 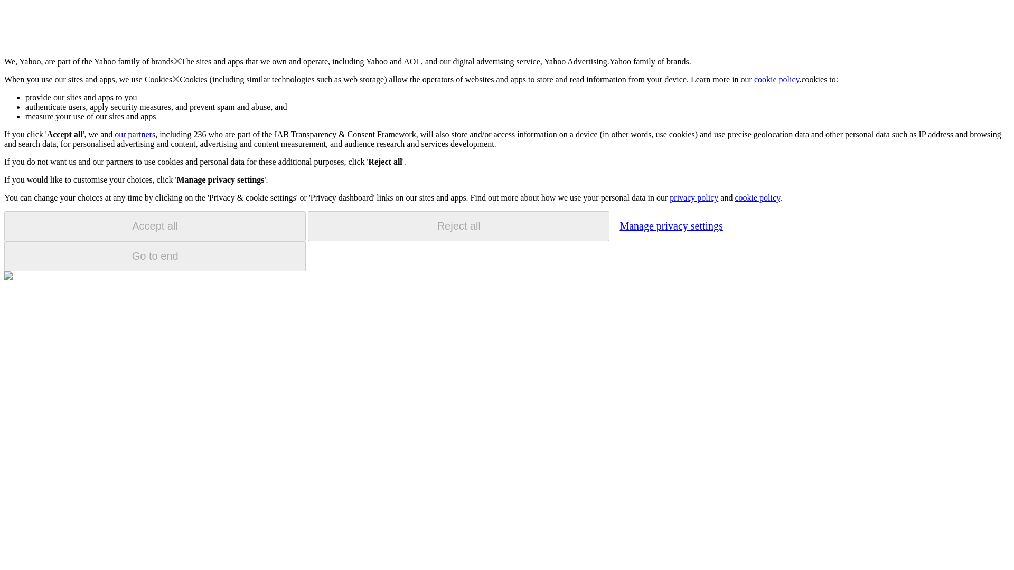 What do you see at coordinates (155, 256) in the screenshot?
I see `Go to end` at bounding box center [155, 256].